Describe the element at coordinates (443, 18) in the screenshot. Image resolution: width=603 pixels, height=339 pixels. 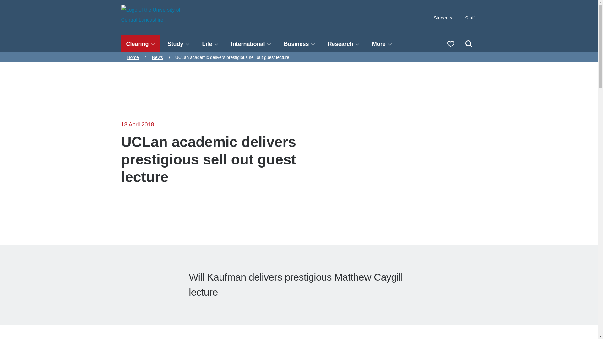
I see `Students` at that location.